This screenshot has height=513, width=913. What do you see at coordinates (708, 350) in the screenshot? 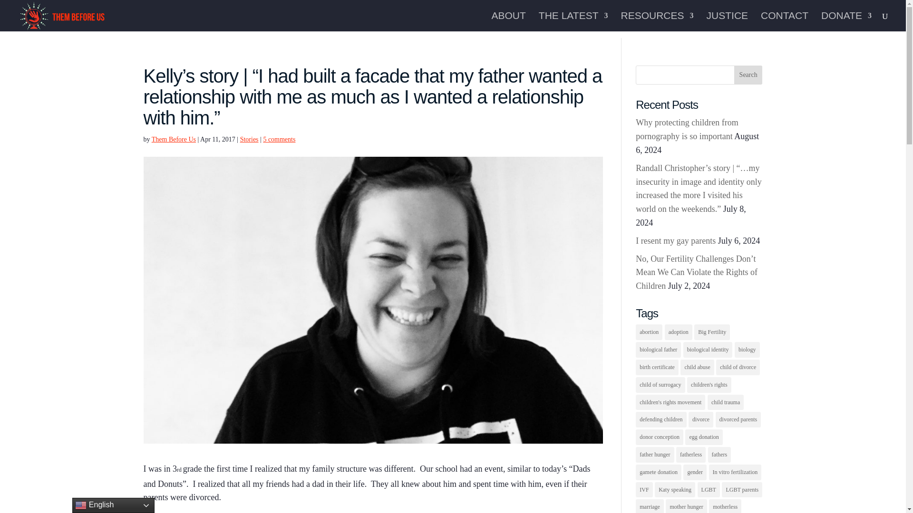
I see `biological identity` at bounding box center [708, 350].